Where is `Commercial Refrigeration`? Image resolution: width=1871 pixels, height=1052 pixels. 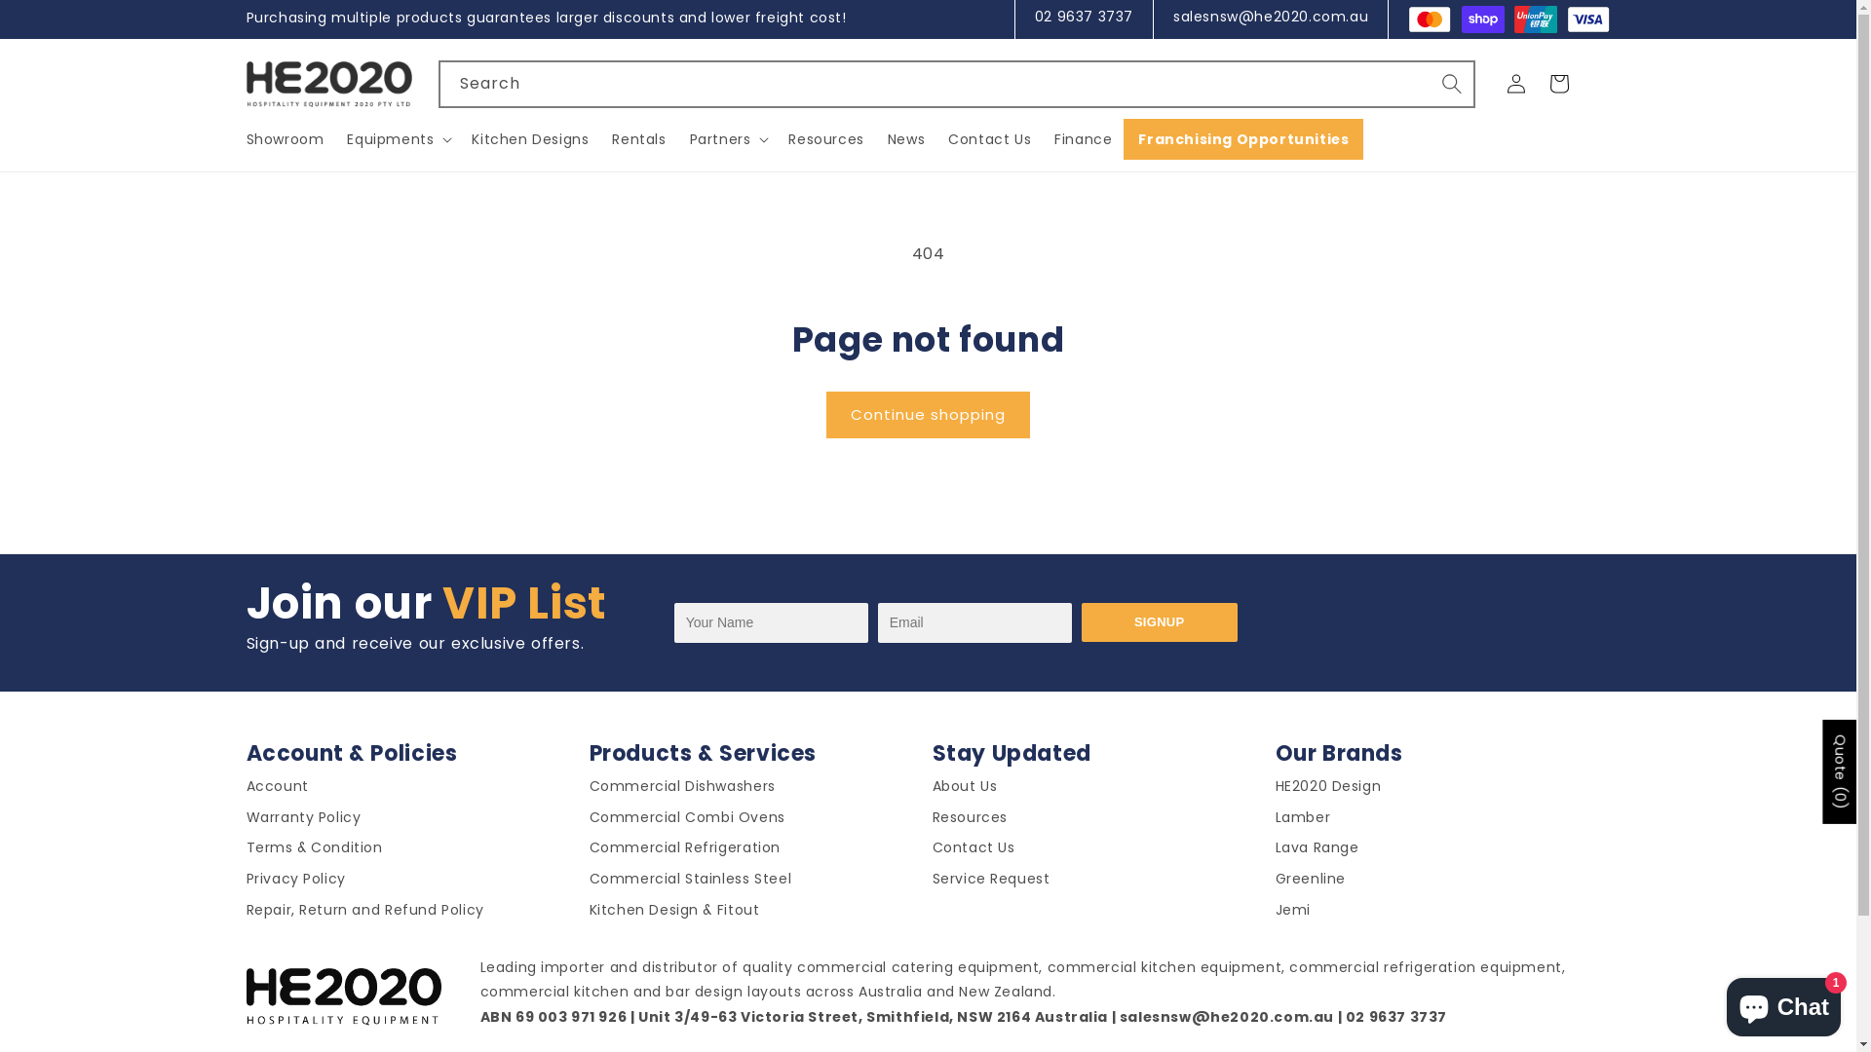 Commercial Refrigeration is located at coordinates (684, 851).